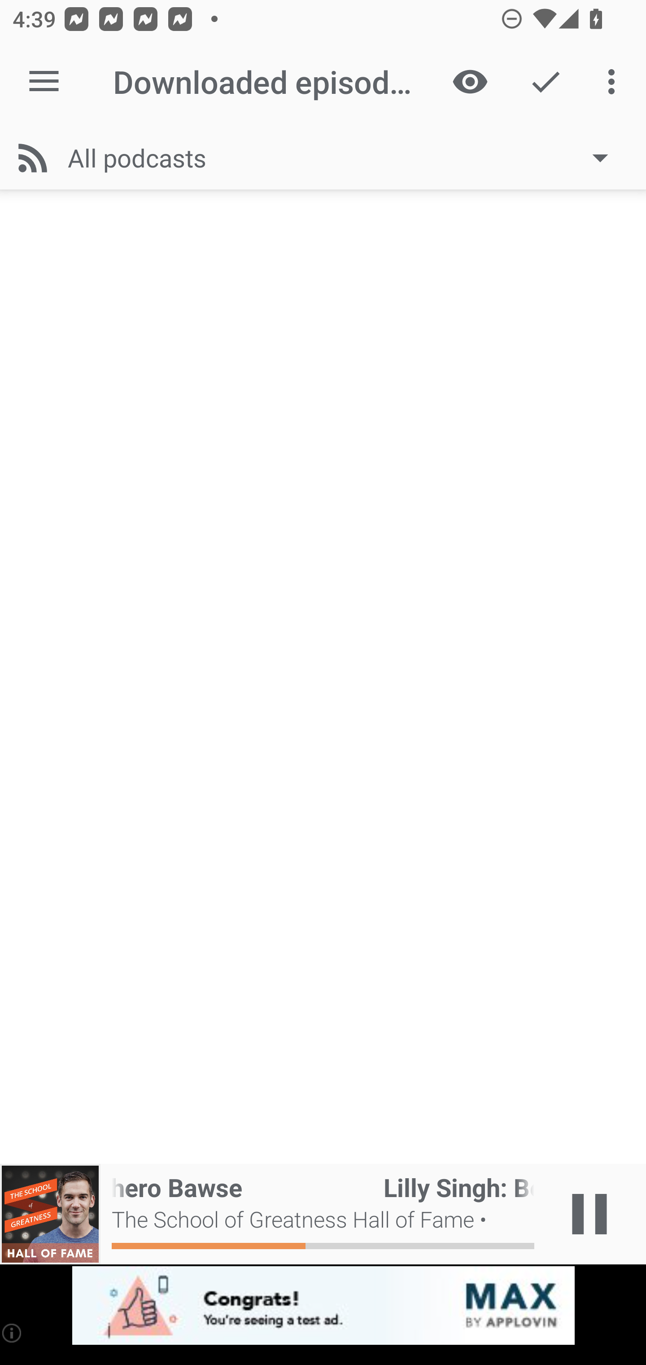  Describe the element at coordinates (546, 82) in the screenshot. I see `Action Mode` at that location.